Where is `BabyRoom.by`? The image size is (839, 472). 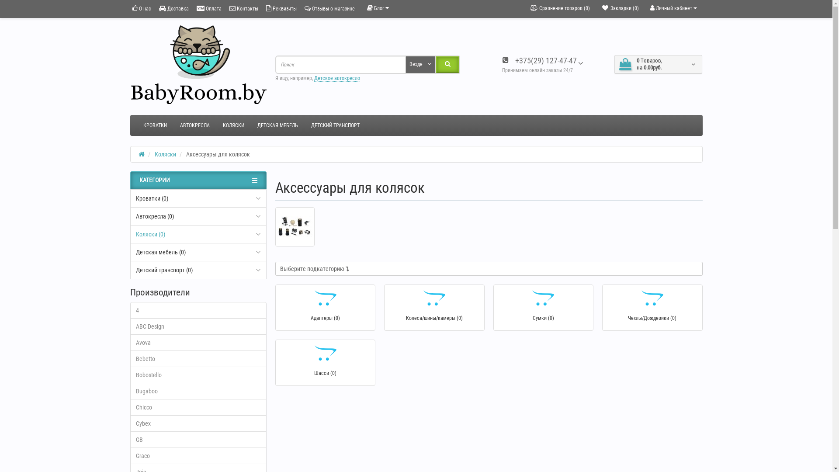
BabyRoom.by is located at coordinates (198, 65).